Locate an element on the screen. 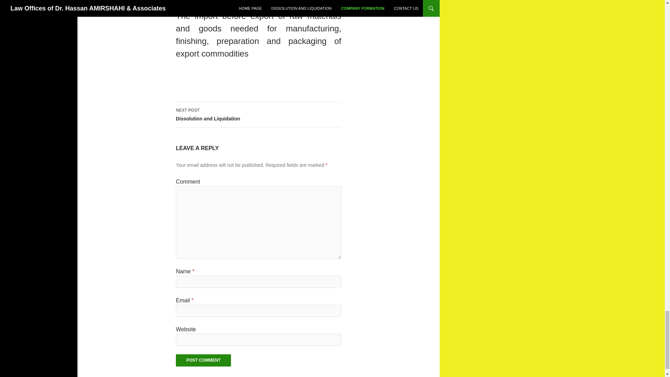  Post Comment is located at coordinates (258, 114).